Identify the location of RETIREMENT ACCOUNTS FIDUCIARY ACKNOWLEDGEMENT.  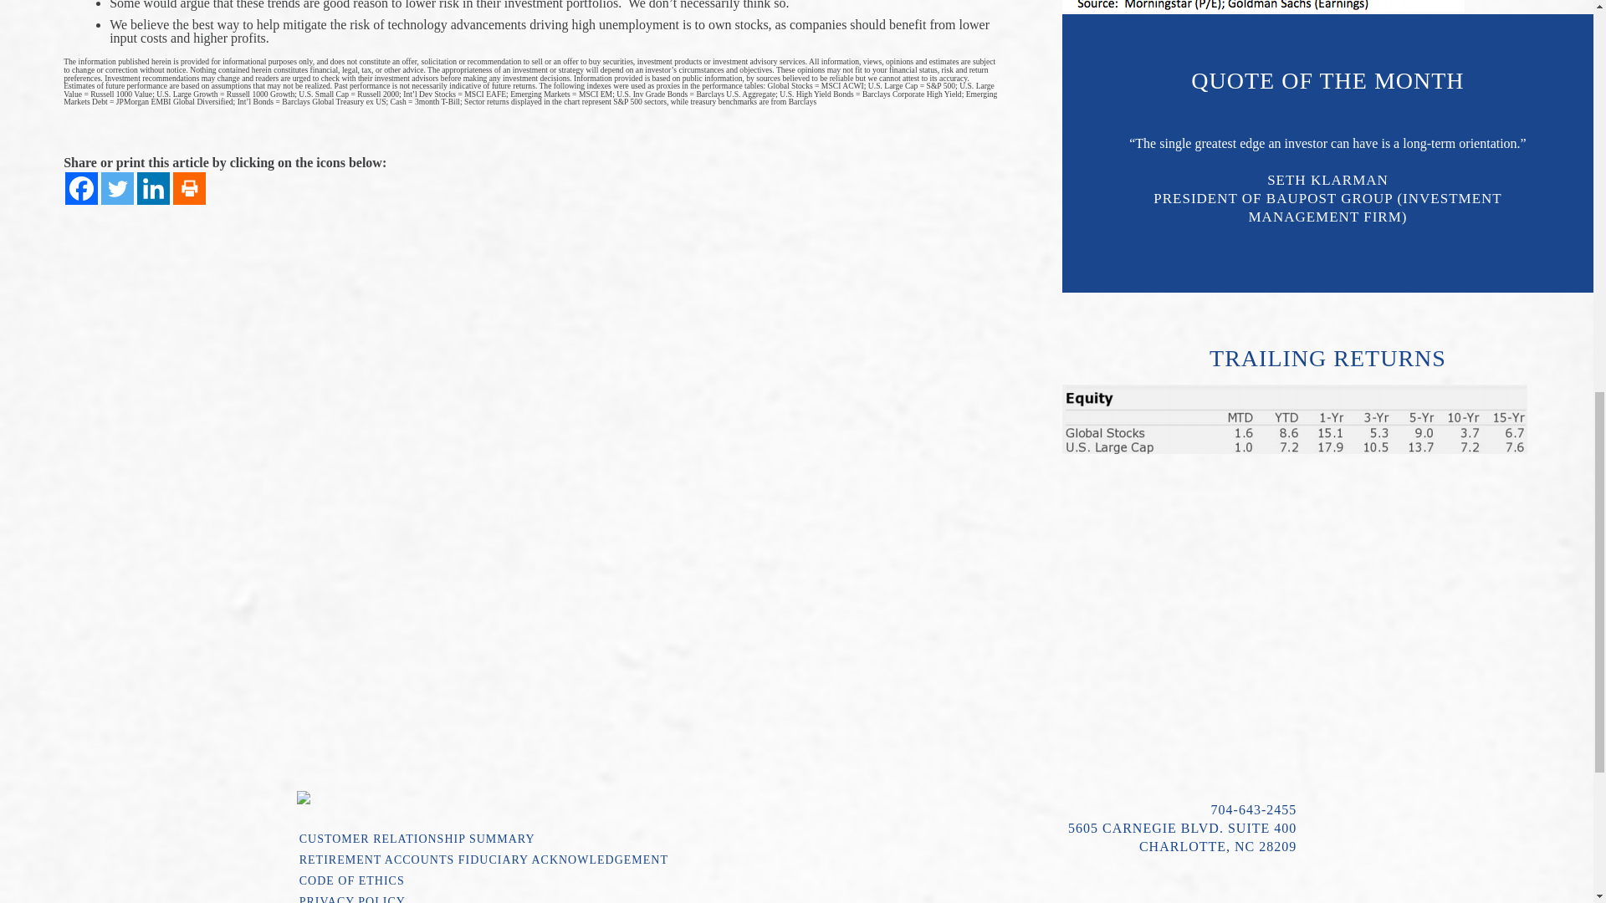
(542, 863).